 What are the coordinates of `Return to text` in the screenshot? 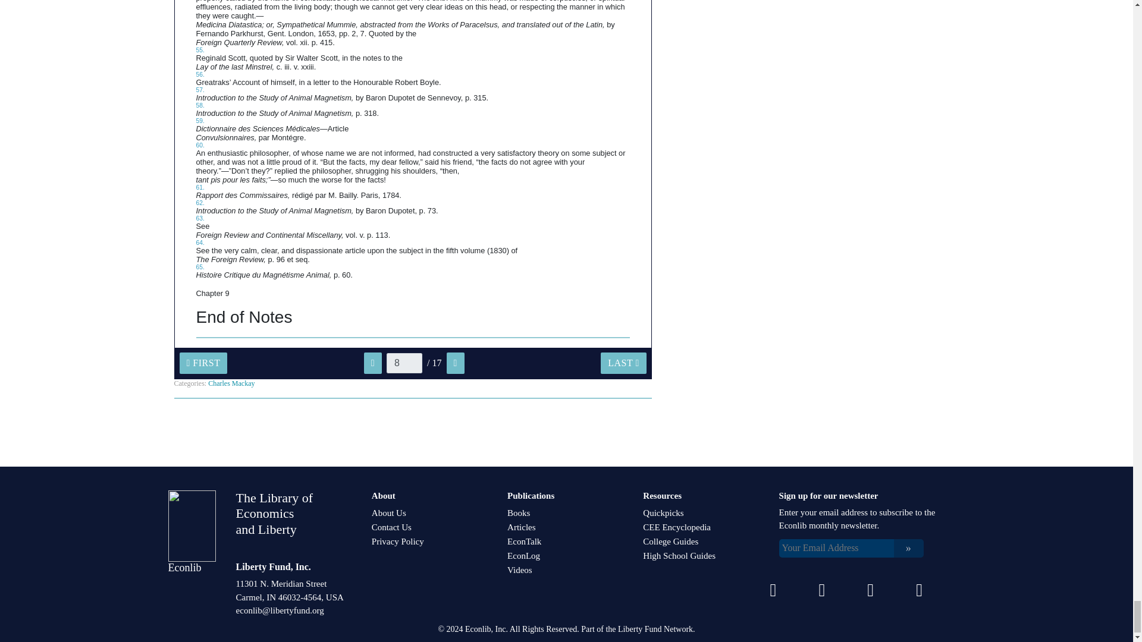 It's located at (200, 105).